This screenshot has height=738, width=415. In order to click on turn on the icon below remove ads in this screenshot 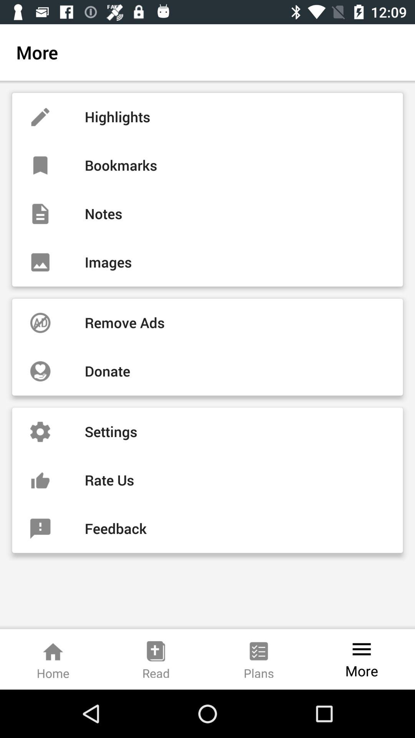, I will do `click(207, 371)`.